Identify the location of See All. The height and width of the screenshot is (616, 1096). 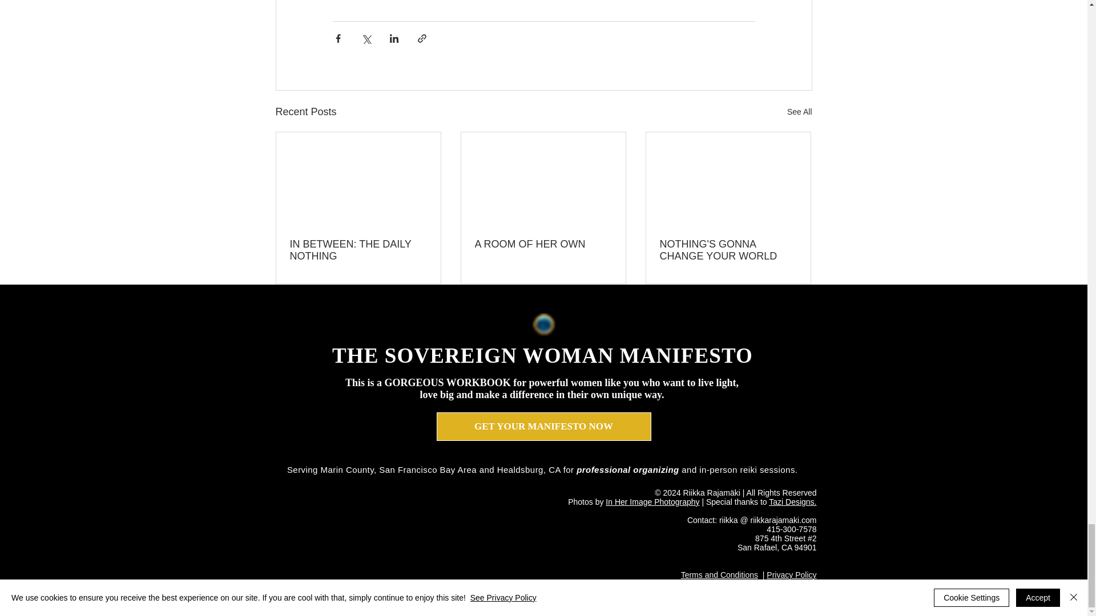
(799, 112).